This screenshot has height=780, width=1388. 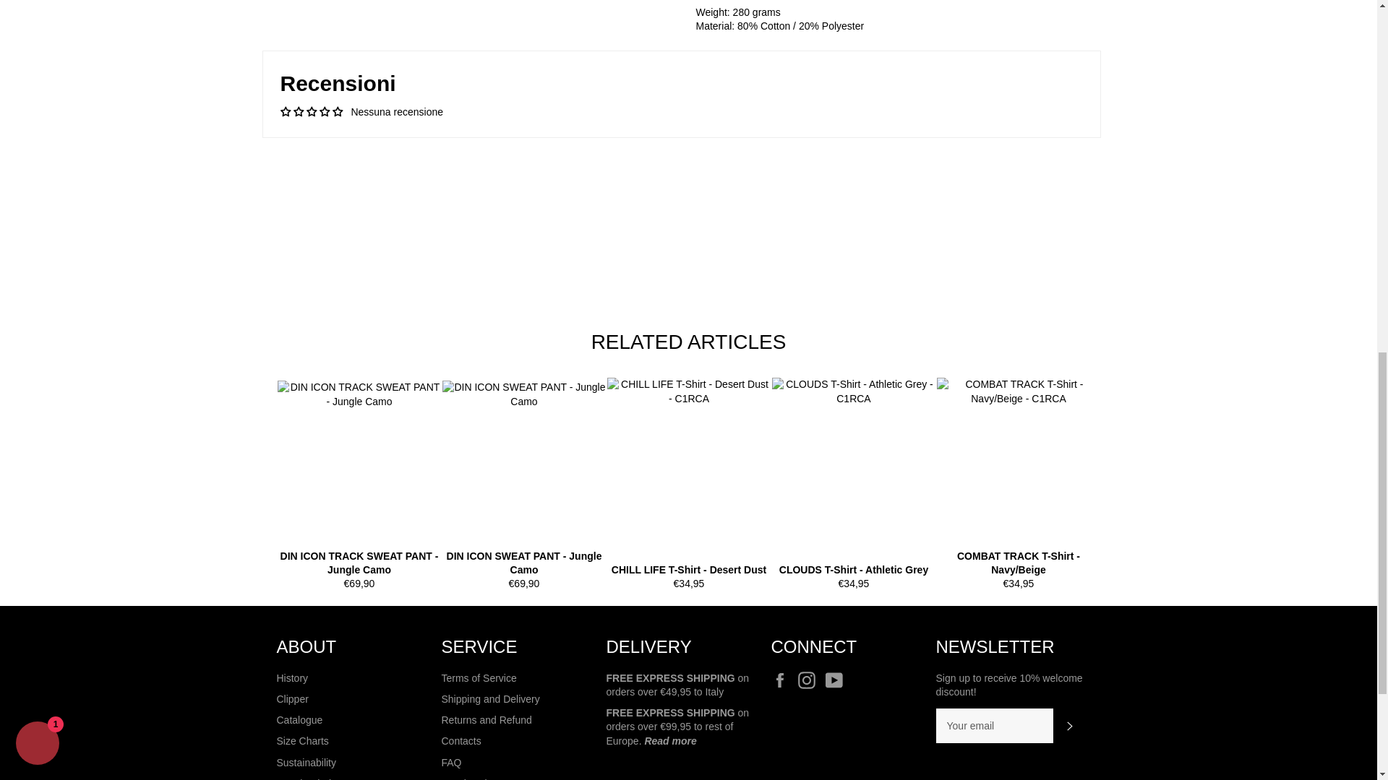 I want to click on Shipping Policy, so click(x=669, y=741).